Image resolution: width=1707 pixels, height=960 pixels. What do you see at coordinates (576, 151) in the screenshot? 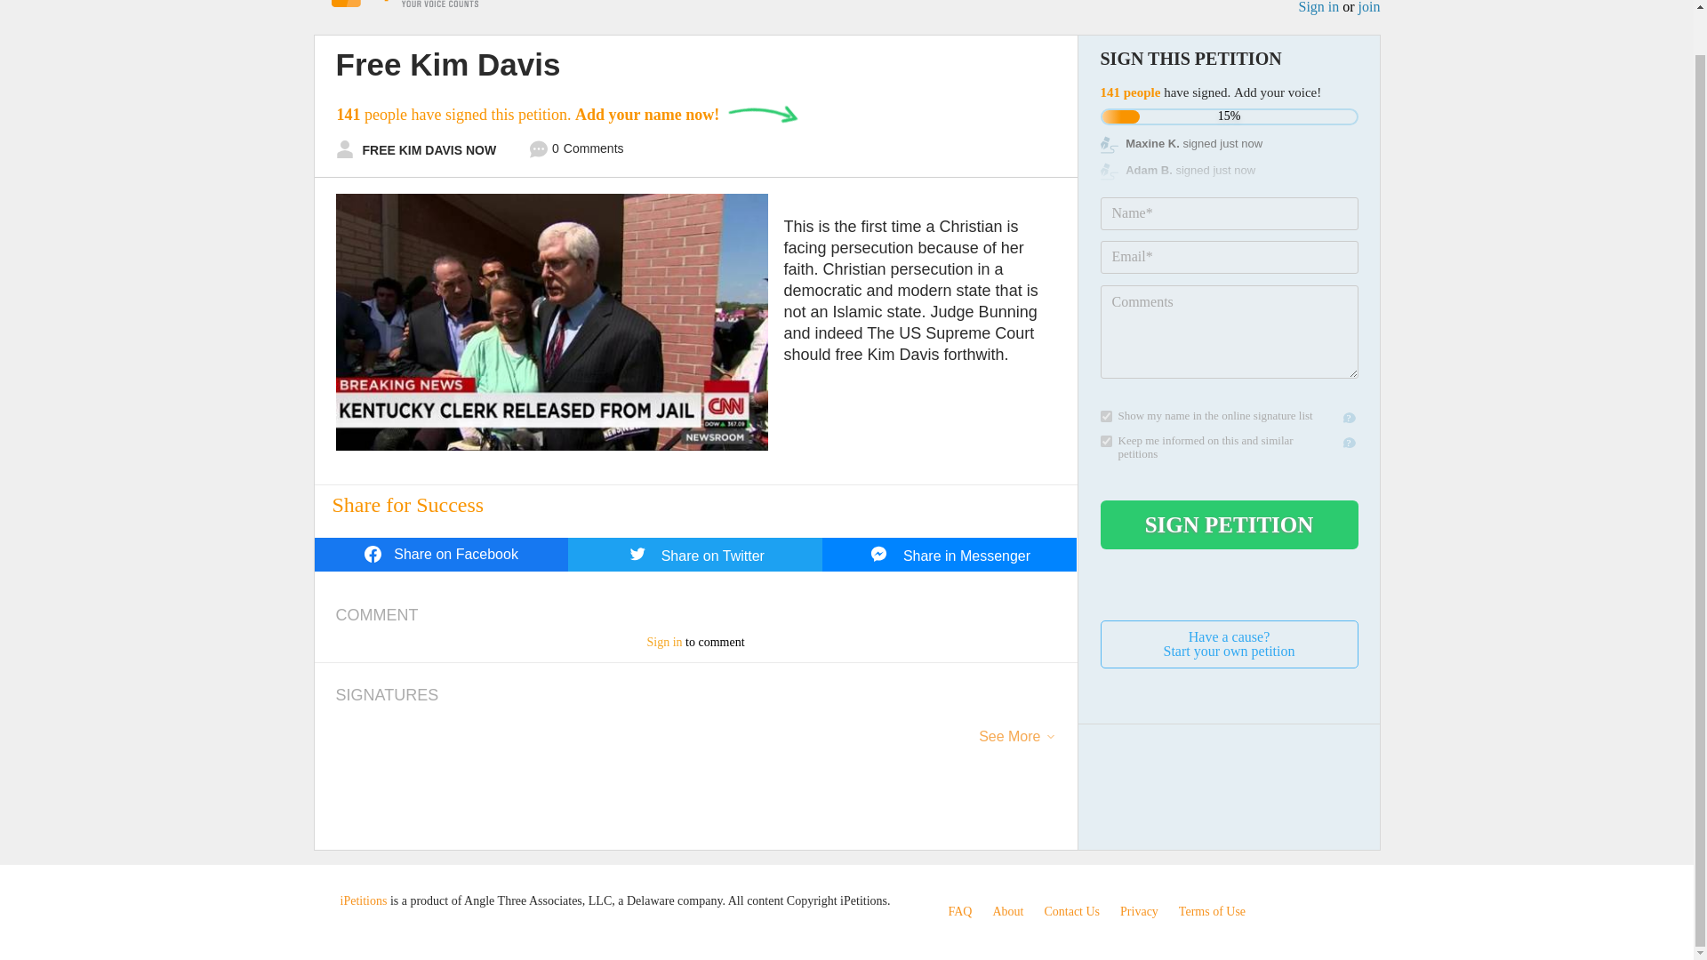
I see `0 Comments` at bounding box center [576, 151].